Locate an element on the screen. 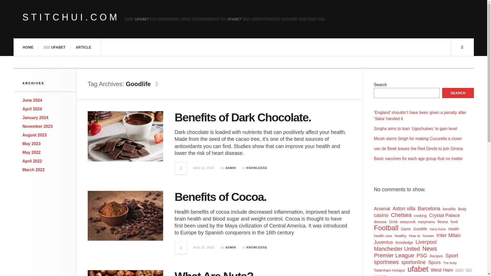 The height and width of the screenshot is (276, 491). ARTICLE is located at coordinates (83, 47).